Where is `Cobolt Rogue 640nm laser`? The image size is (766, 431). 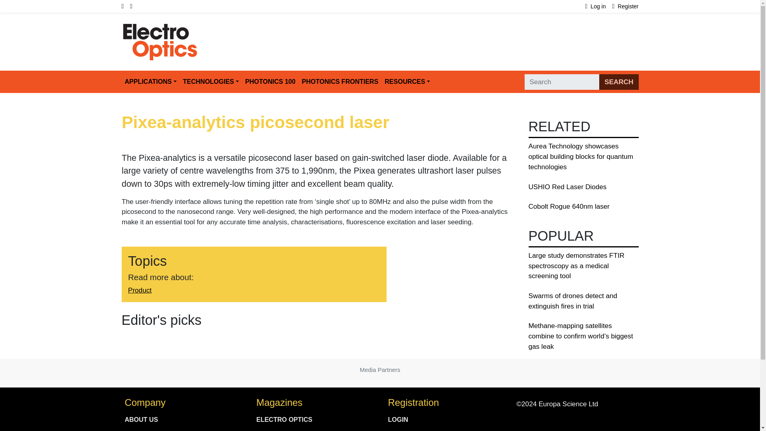 Cobolt Rogue 640nm laser is located at coordinates (569, 206).